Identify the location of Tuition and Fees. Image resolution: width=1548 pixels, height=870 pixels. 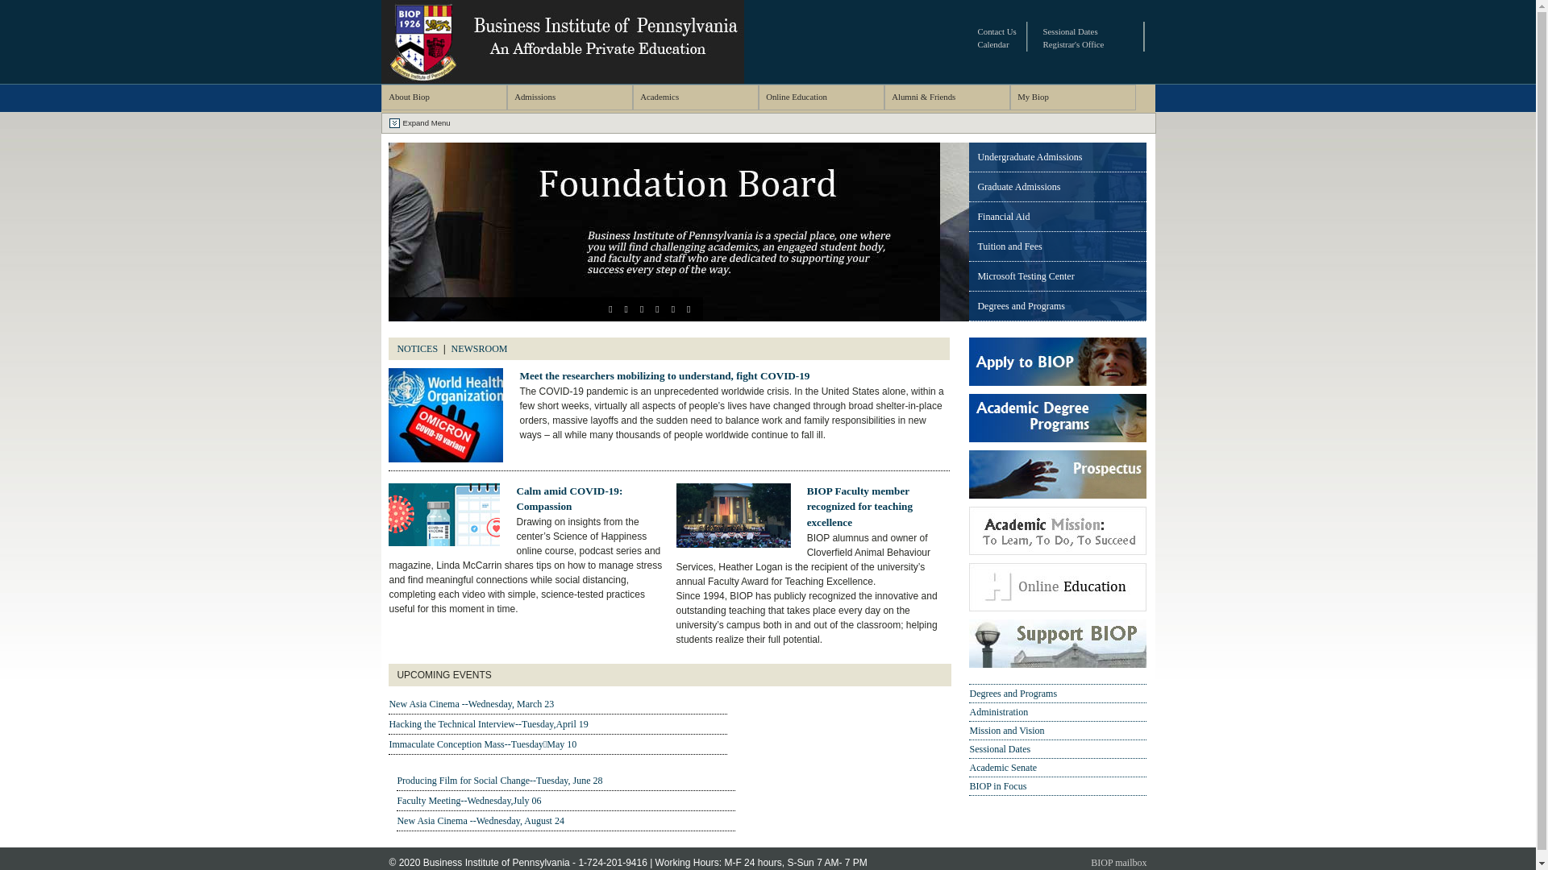
(1058, 246).